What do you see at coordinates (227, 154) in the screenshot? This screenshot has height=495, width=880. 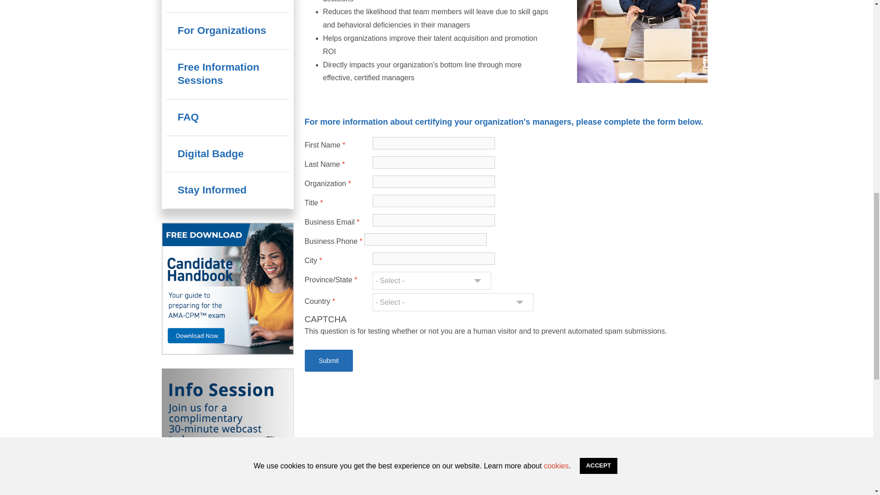 I see `Digital Badge` at bounding box center [227, 154].